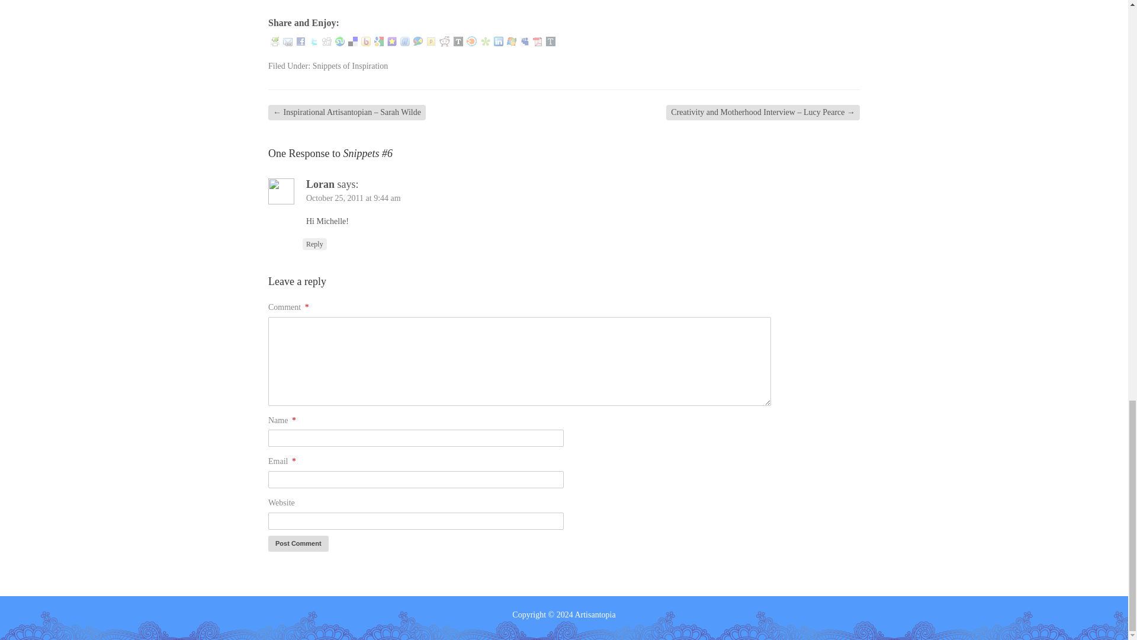 The image size is (1137, 640). What do you see at coordinates (353, 41) in the screenshot?
I see `del.icio.us` at bounding box center [353, 41].